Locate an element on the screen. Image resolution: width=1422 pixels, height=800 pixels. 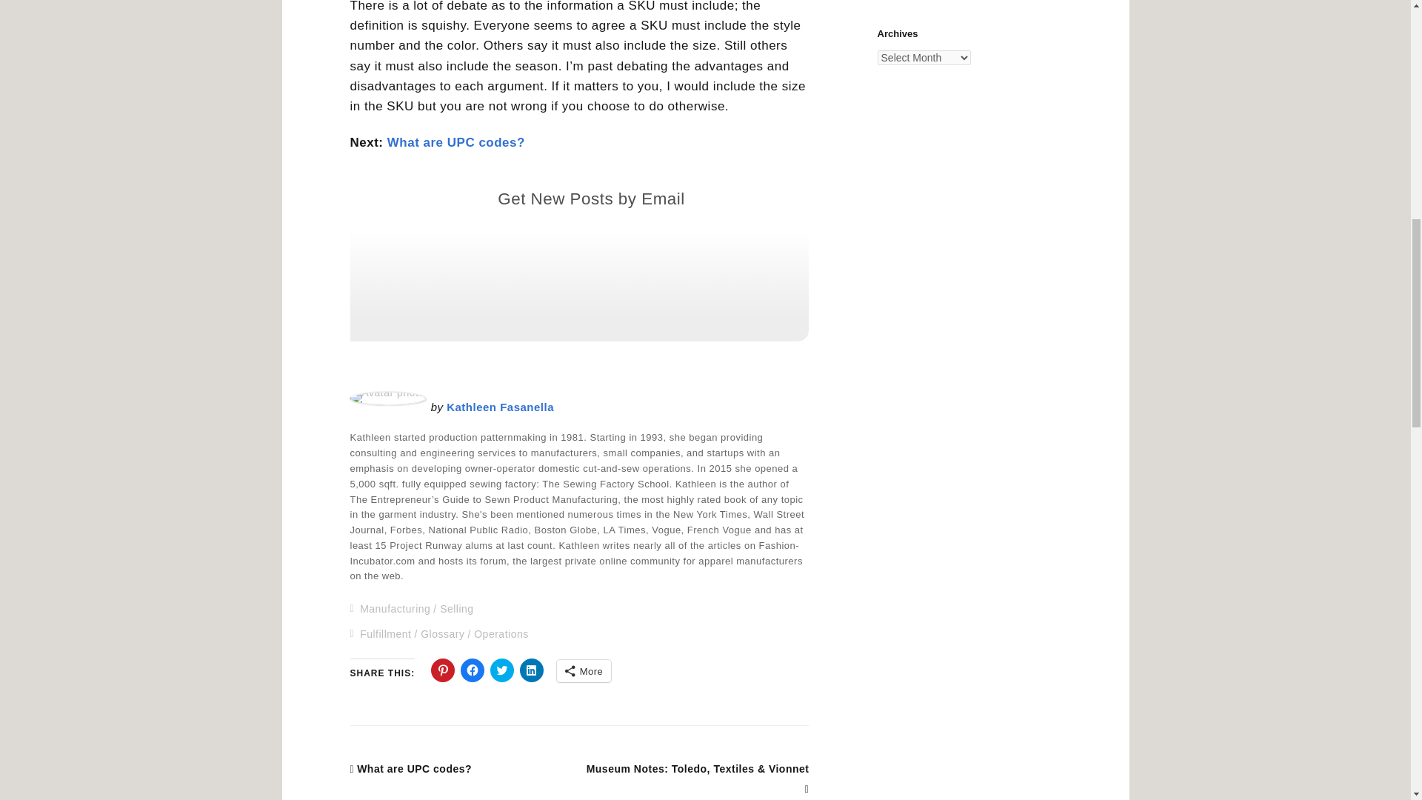
Manufacturing is located at coordinates (395, 609).